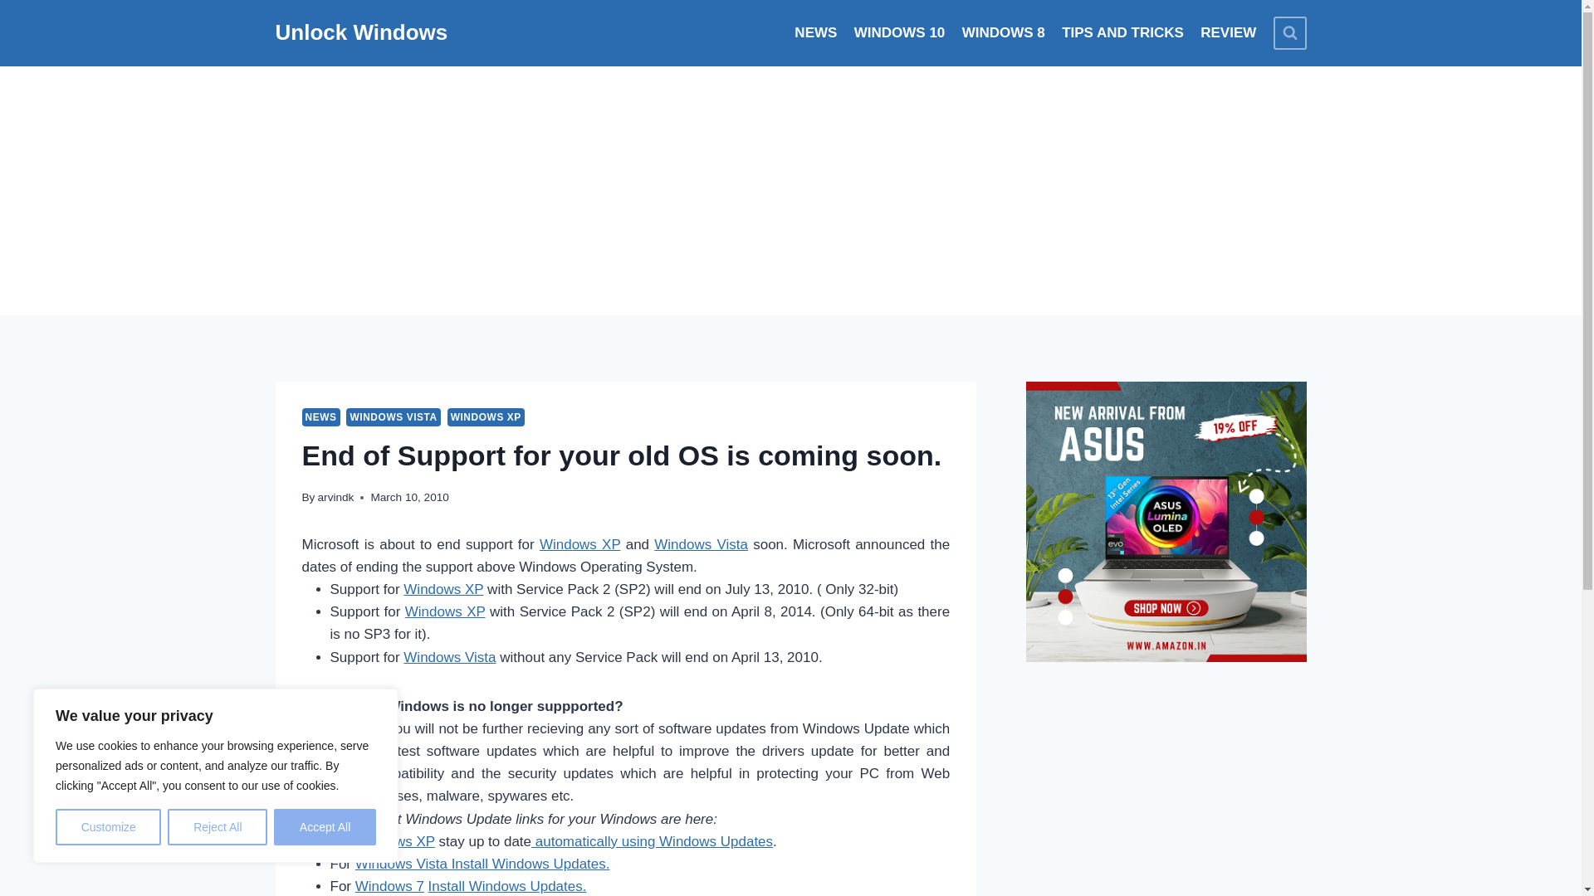 This screenshot has height=896, width=1594. What do you see at coordinates (325, 827) in the screenshot?
I see `Accept All` at bounding box center [325, 827].